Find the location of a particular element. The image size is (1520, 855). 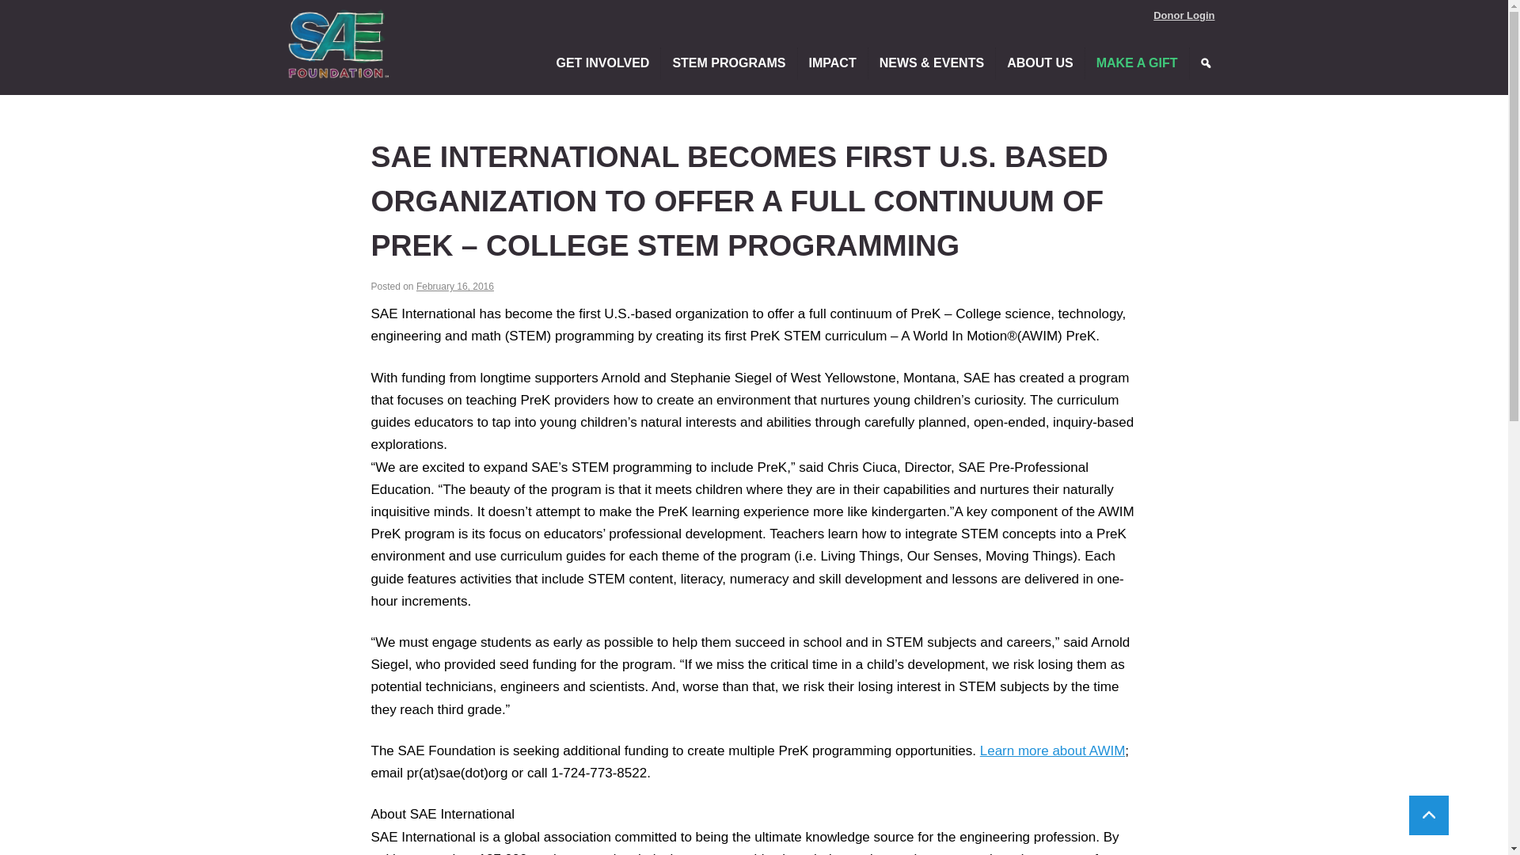

MAKE A GIFT is located at coordinates (1137, 63).